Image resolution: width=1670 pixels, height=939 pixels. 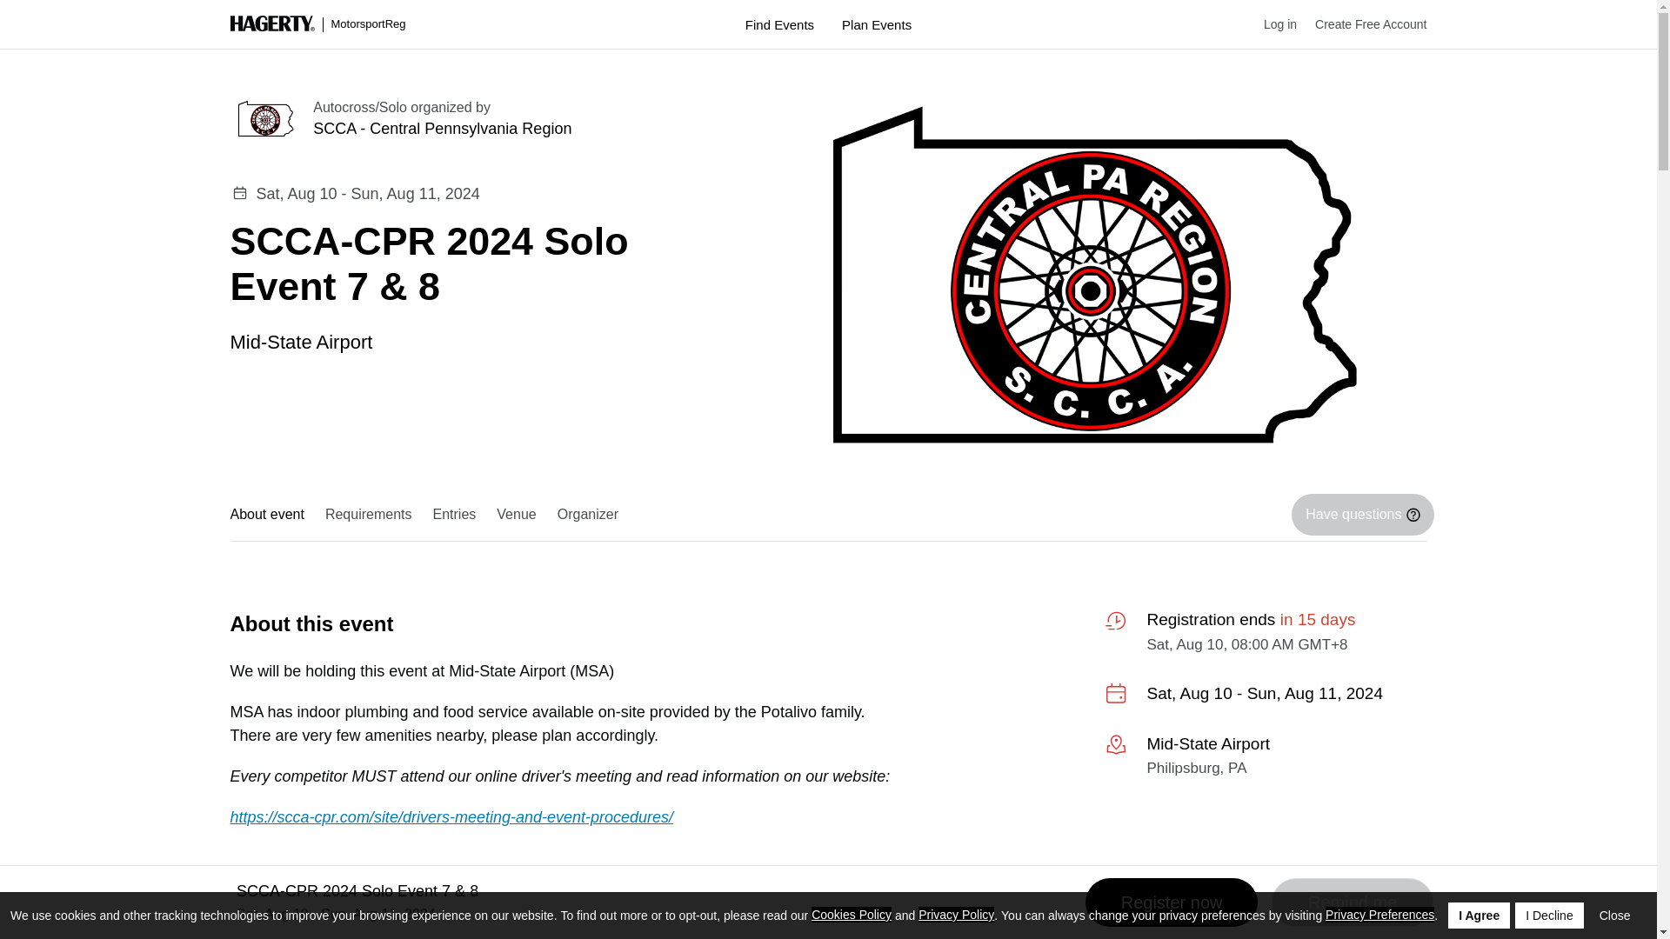 What do you see at coordinates (515, 515) in the screenshot?
I see `Venue` at bounding box center [515, 515].